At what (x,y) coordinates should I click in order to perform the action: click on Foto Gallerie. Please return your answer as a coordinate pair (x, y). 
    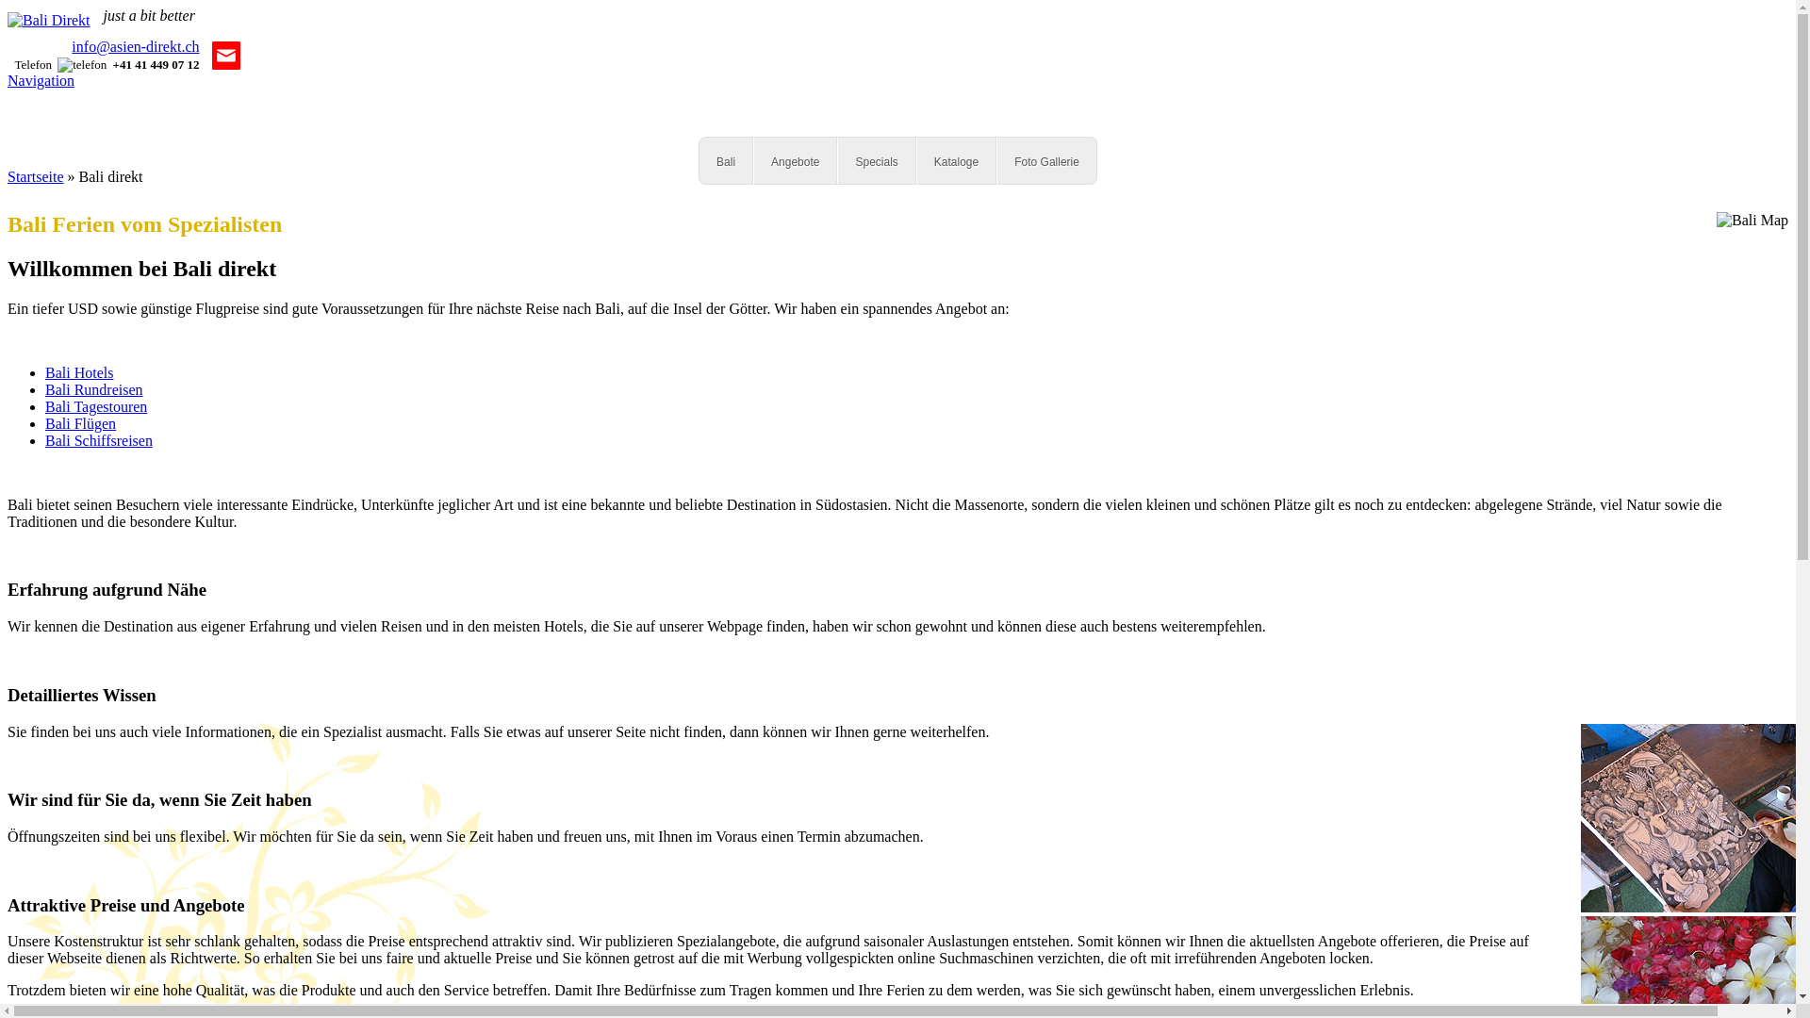
    Looking at the image, I should click on (1046, 162).